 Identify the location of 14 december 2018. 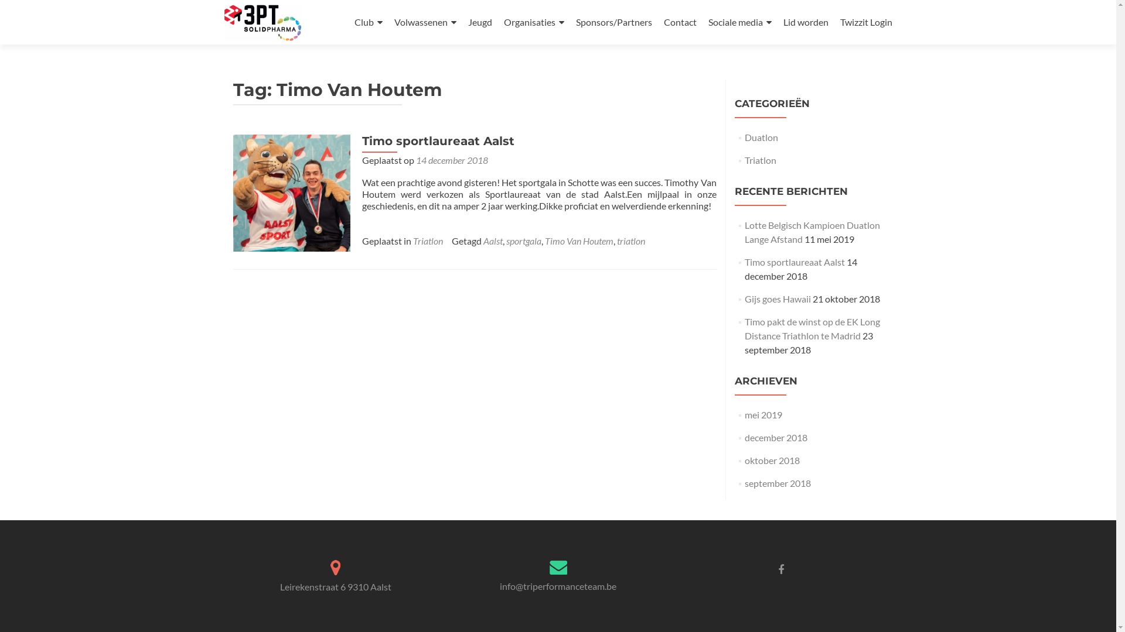
(452, 160).